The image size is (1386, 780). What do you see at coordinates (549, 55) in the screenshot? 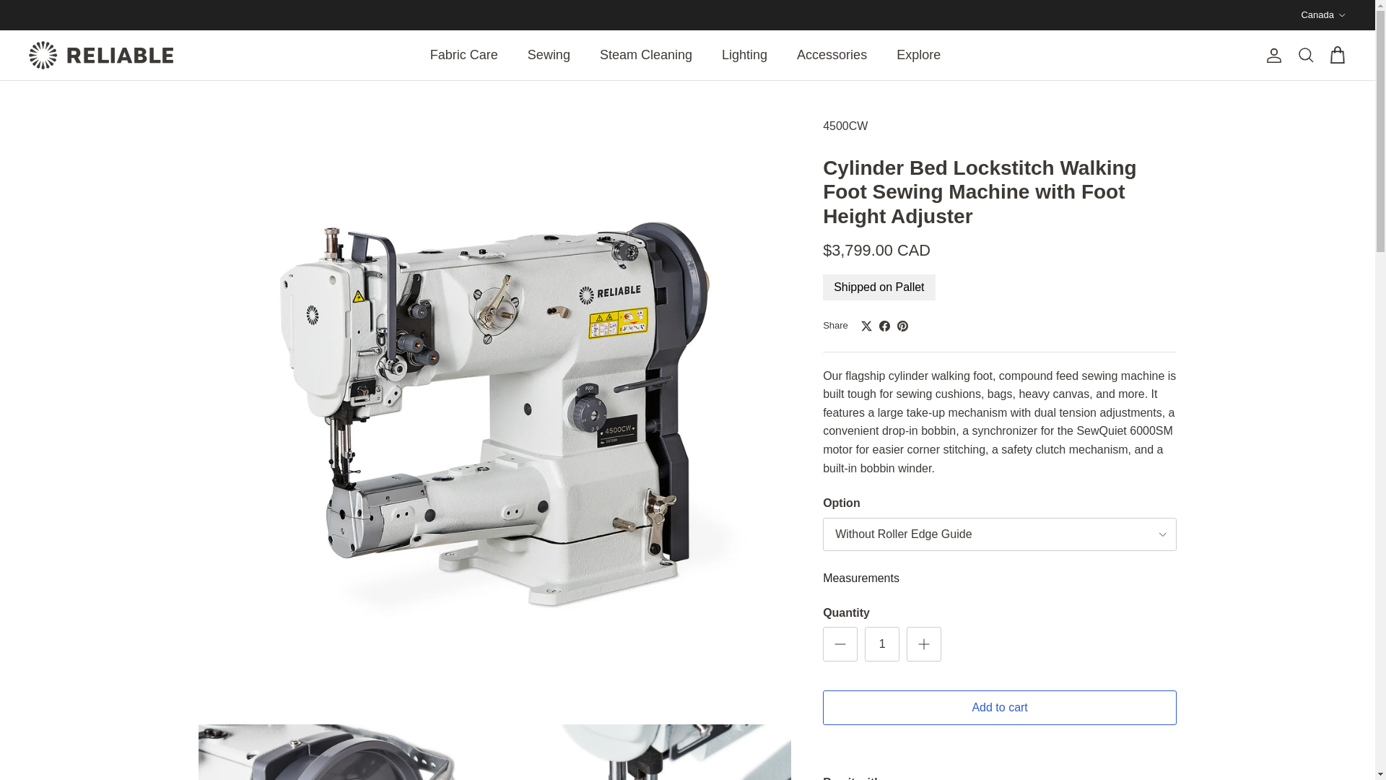
I see `Sewing` at bounding box center [549, 55].